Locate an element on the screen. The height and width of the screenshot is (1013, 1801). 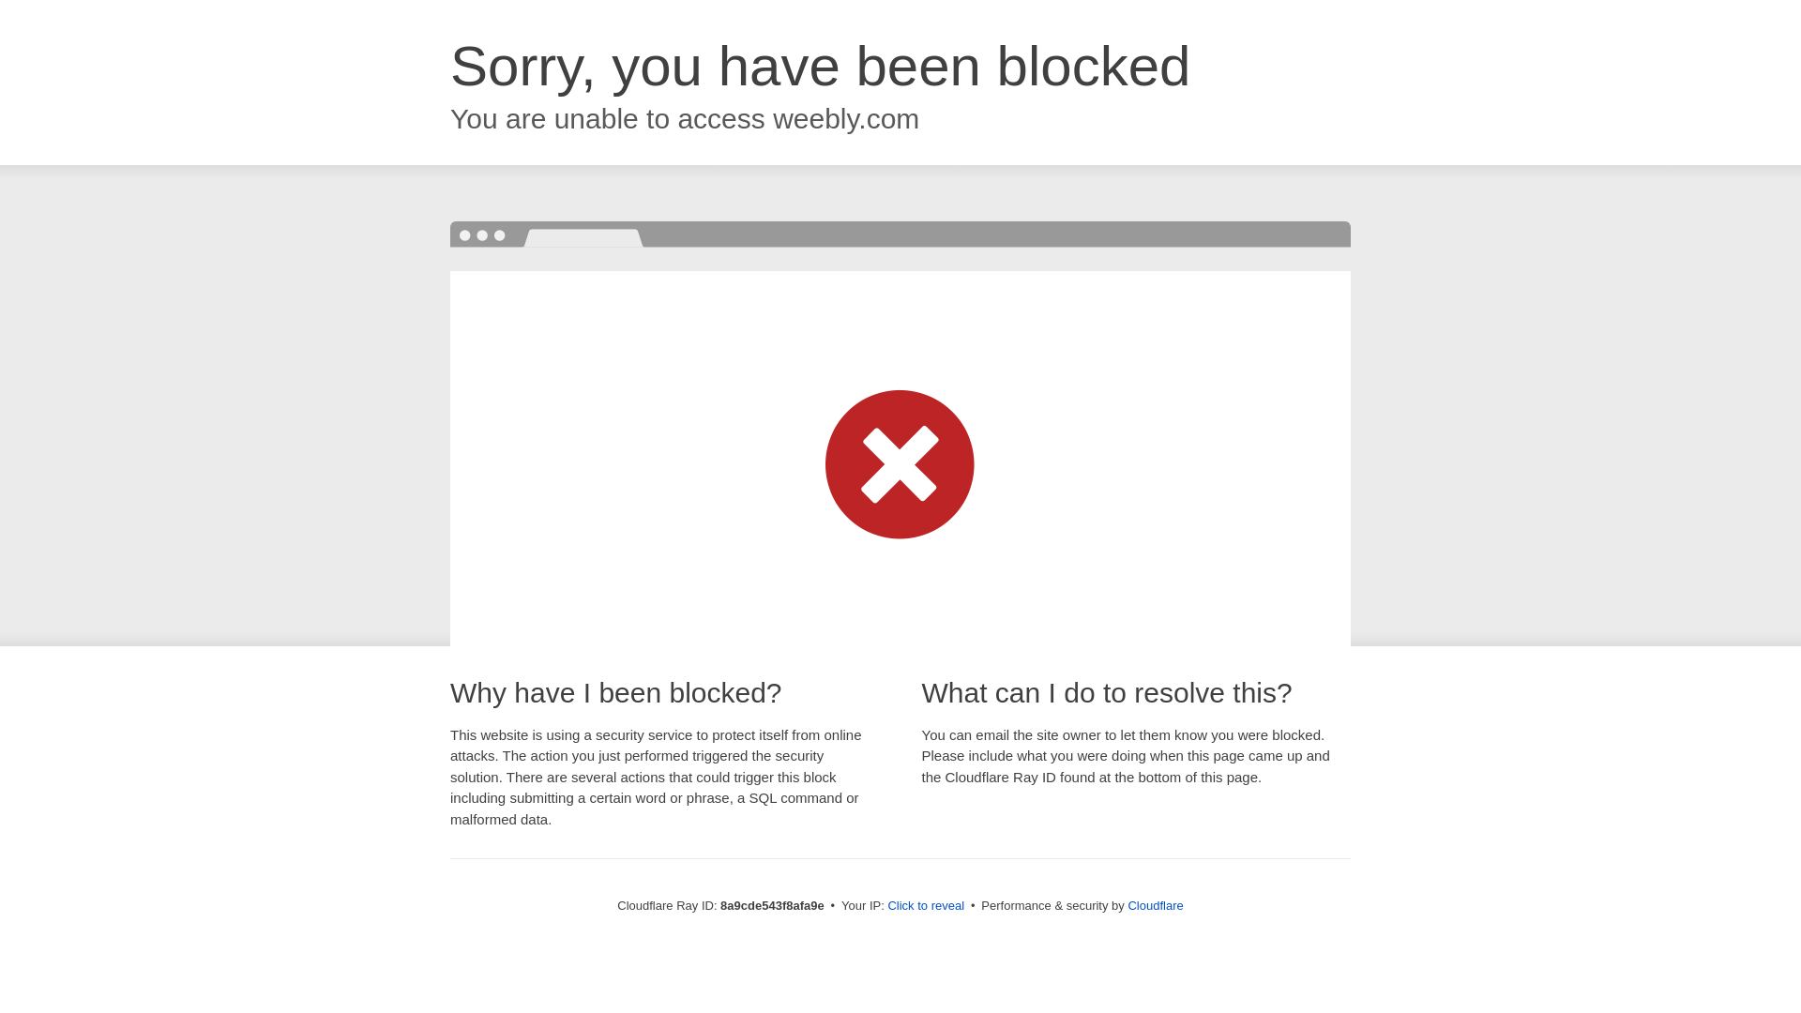
Cloudflare is located at coordinates (1155, 905).